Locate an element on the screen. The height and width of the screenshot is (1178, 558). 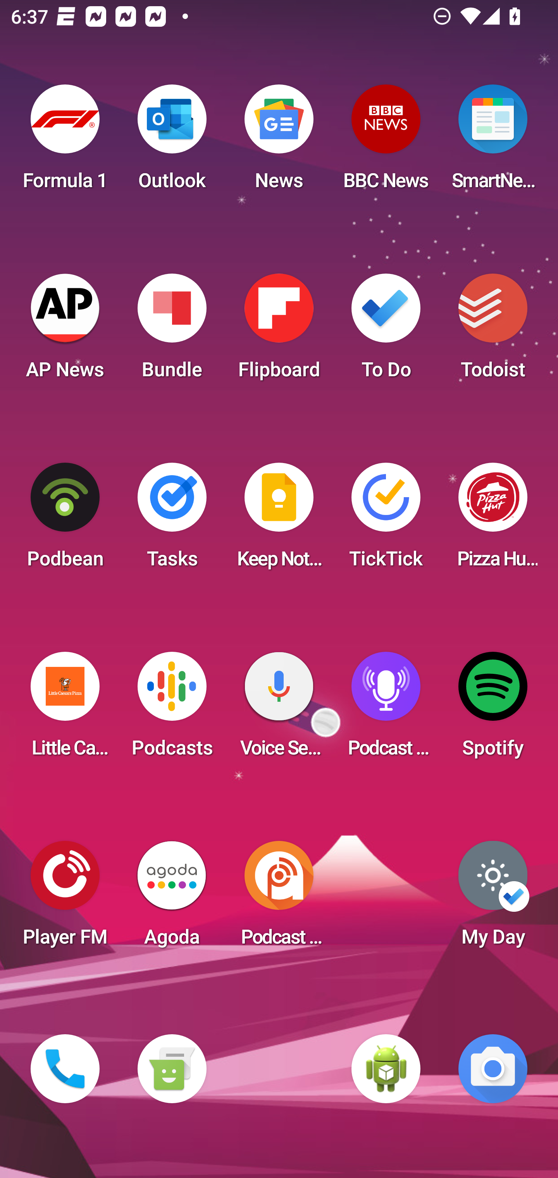
News is located at coordinates (279, 142).